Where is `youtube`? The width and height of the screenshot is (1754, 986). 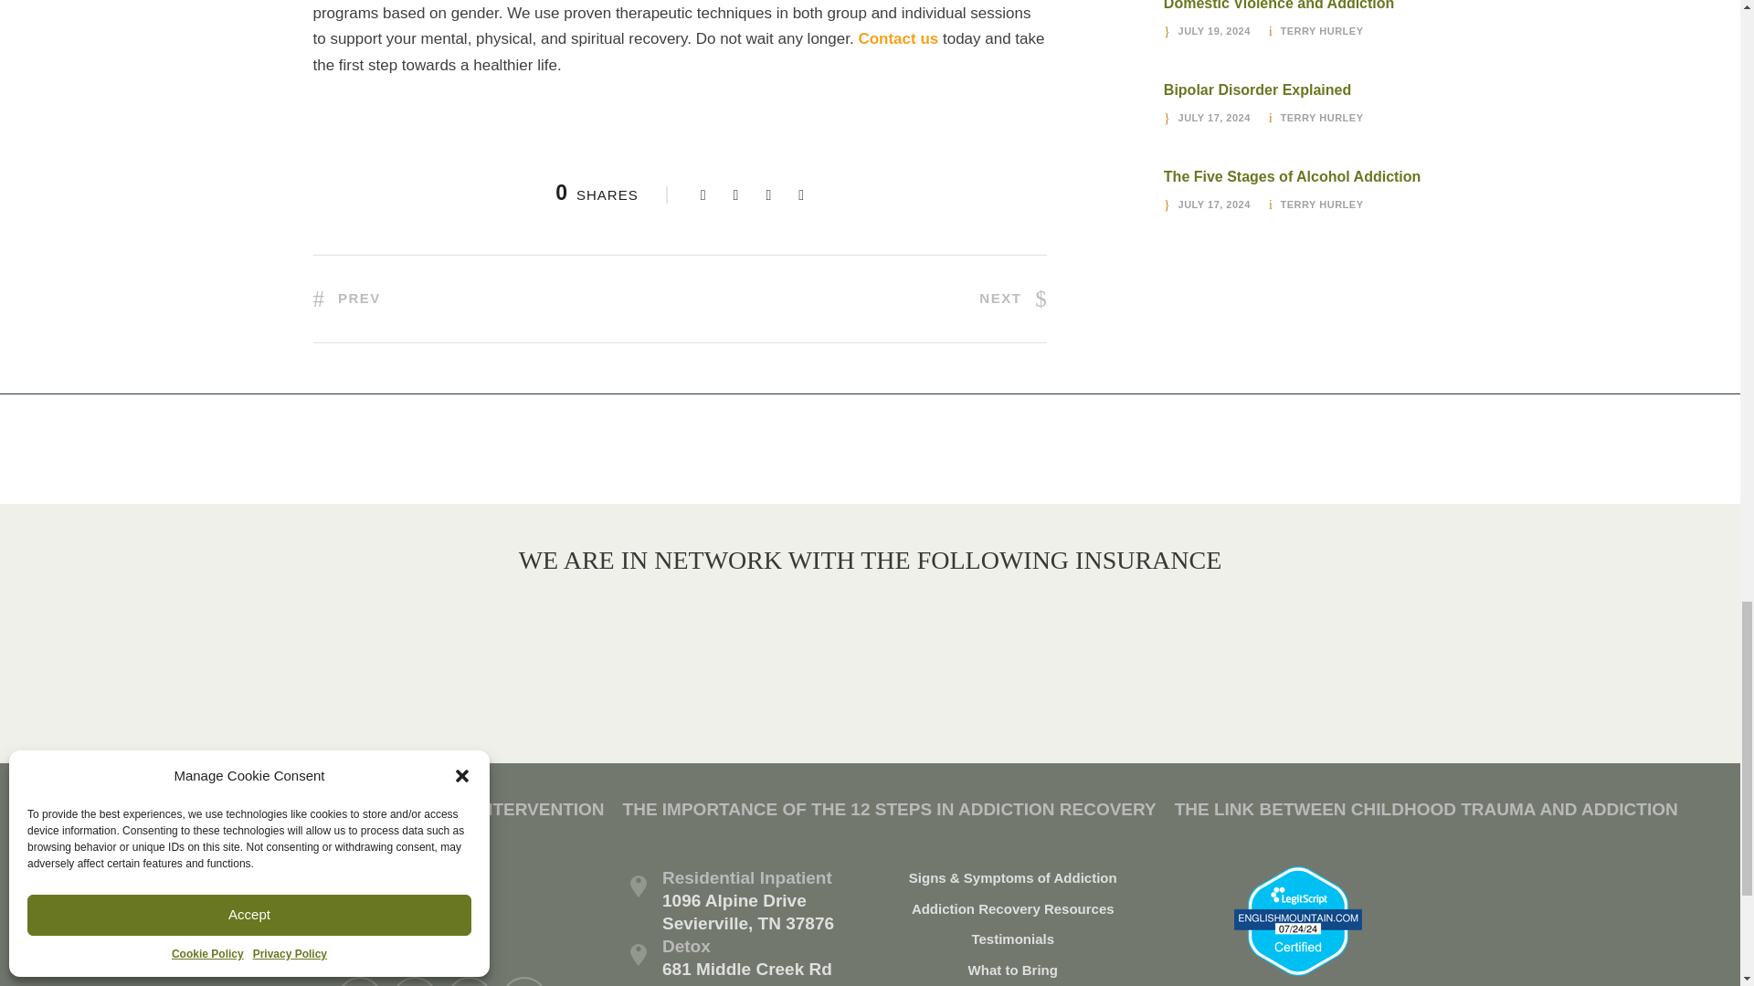 youtube is located at coordinates (470, 981).